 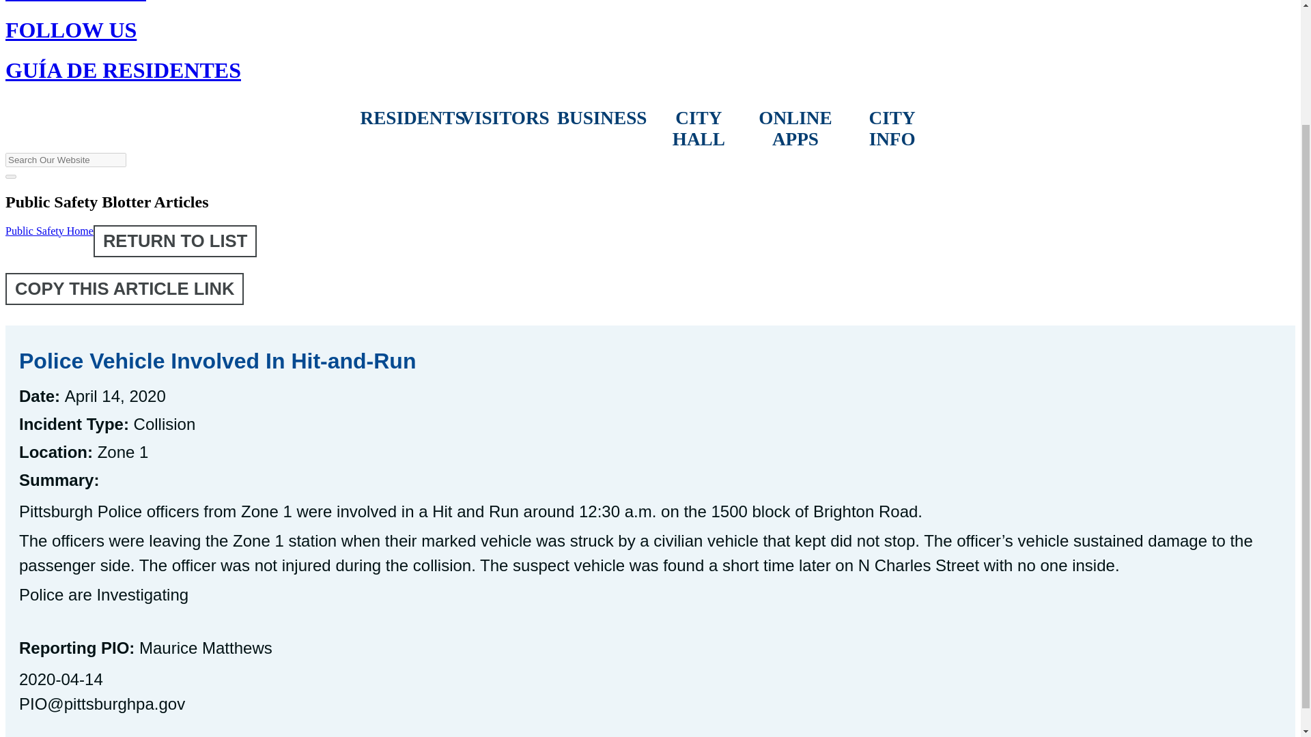 I want to click on Residents, so click(x=409, y=119).